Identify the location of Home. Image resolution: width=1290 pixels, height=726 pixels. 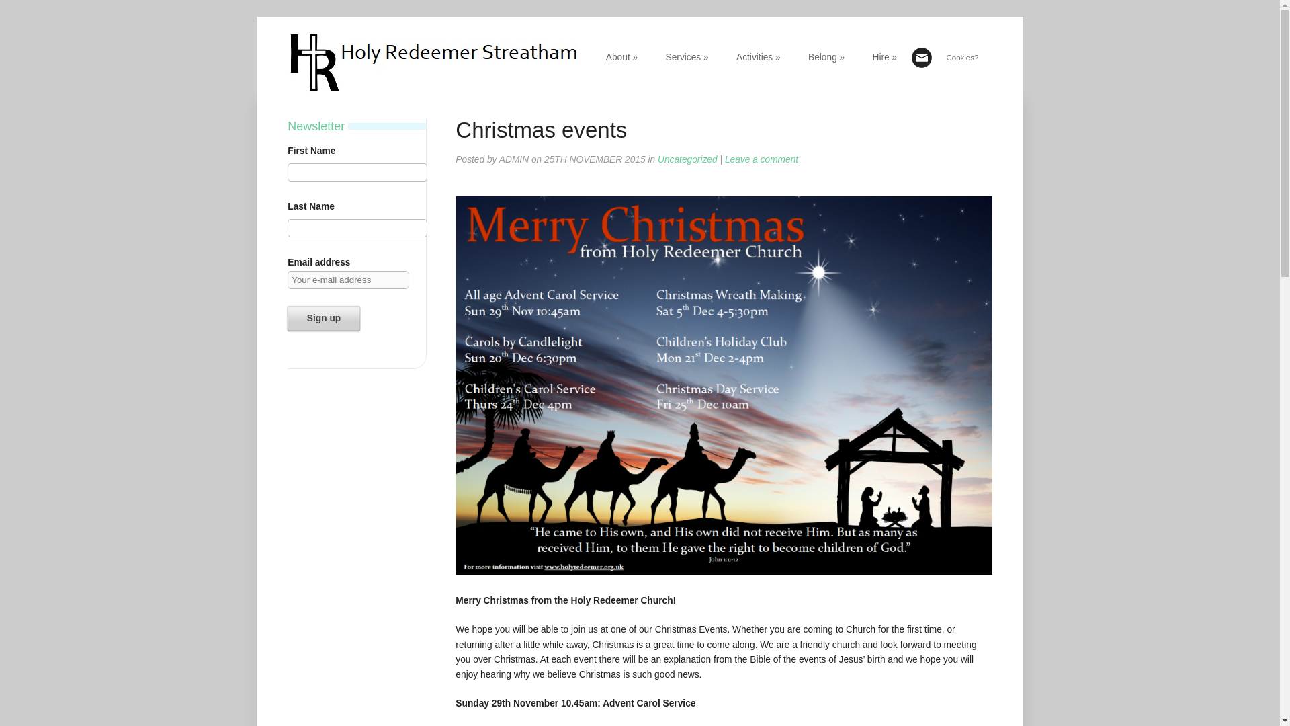
(434, 93).